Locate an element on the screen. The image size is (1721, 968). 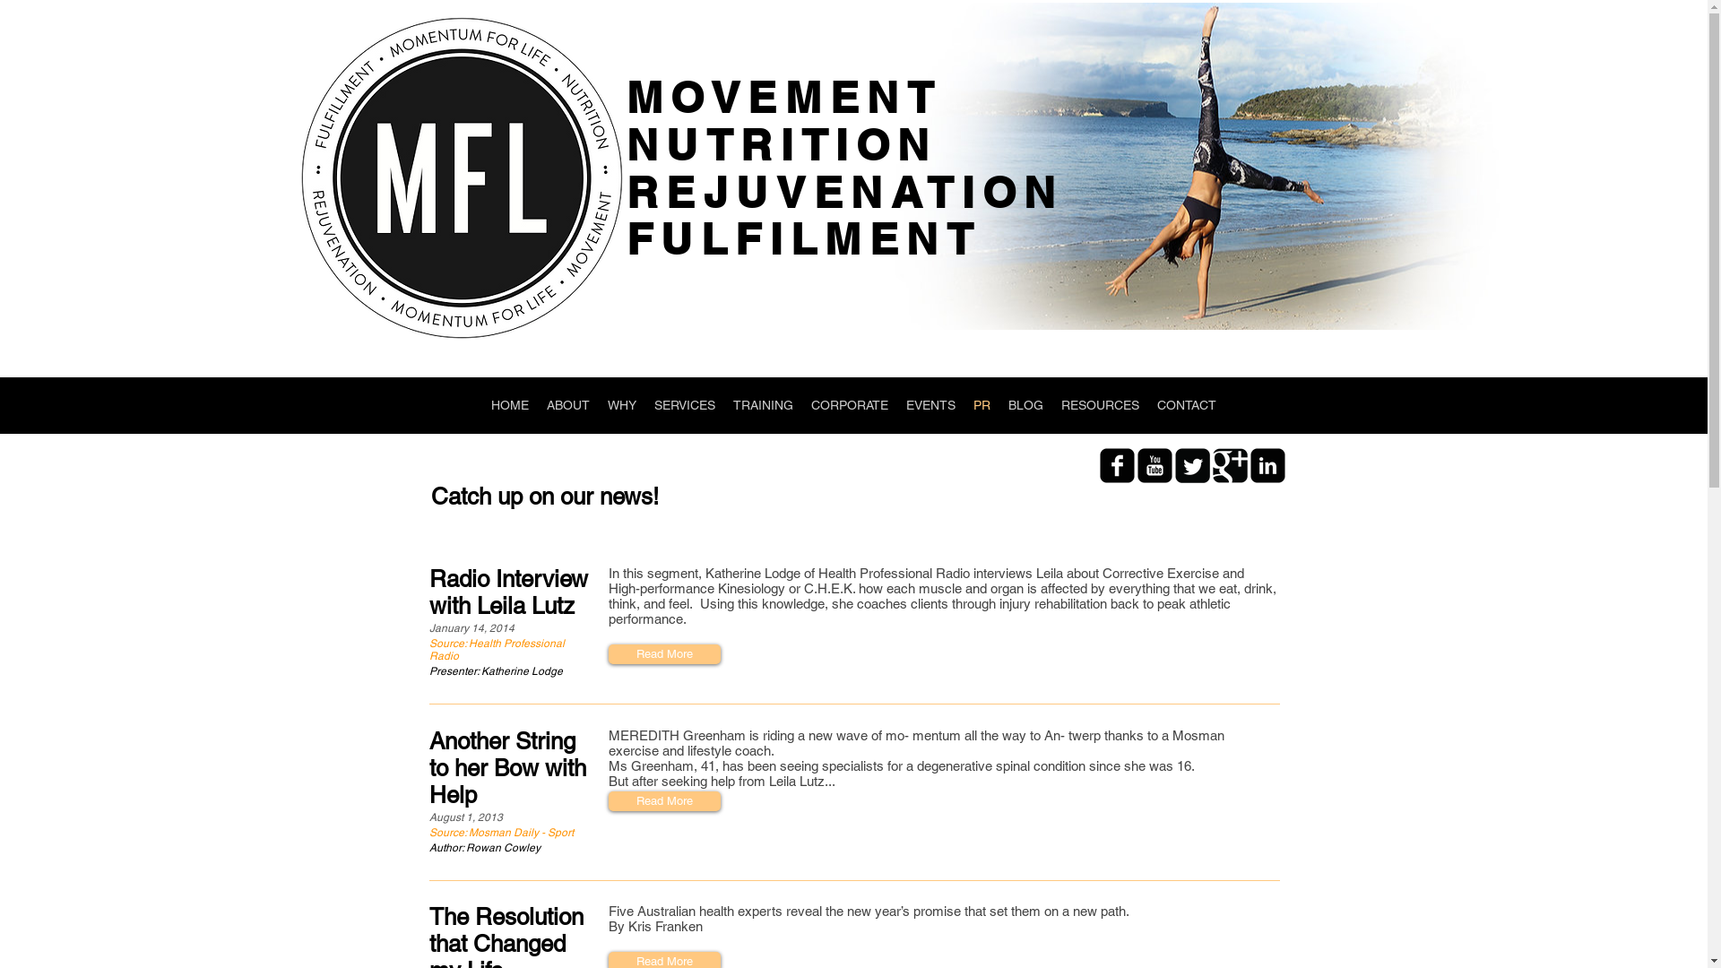
WHY is located at coordinates (622, 405).